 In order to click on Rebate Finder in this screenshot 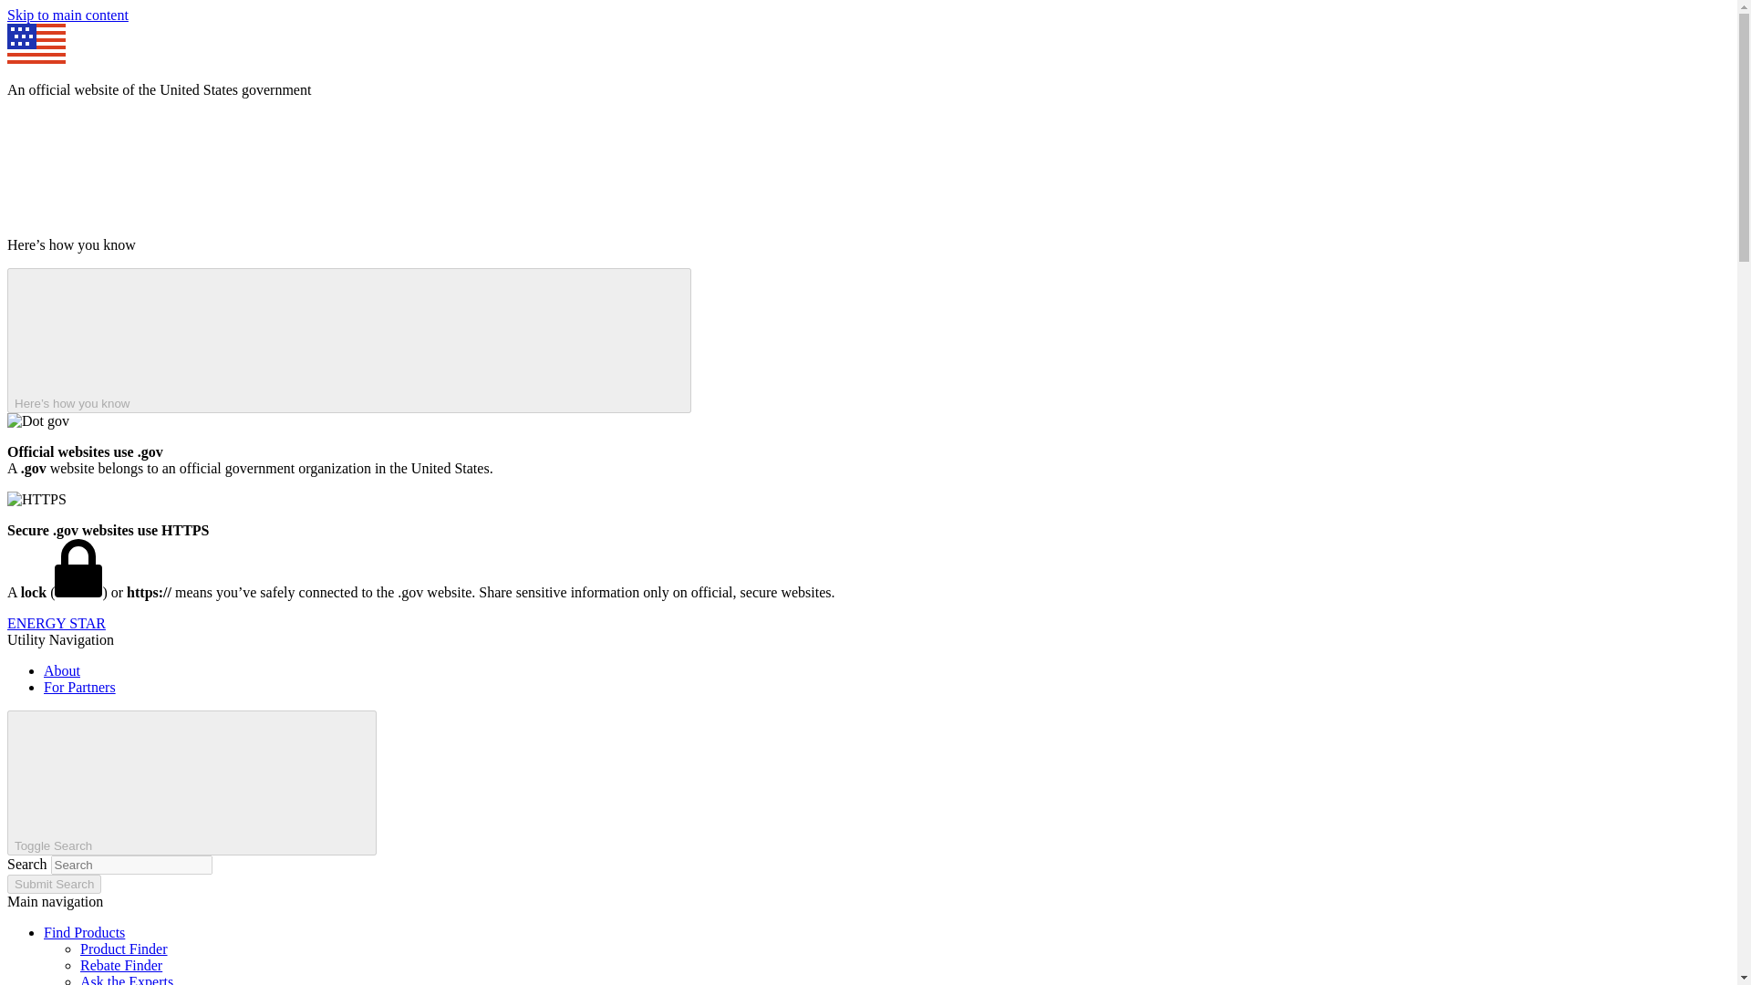, I will do `click(121, 965)`.